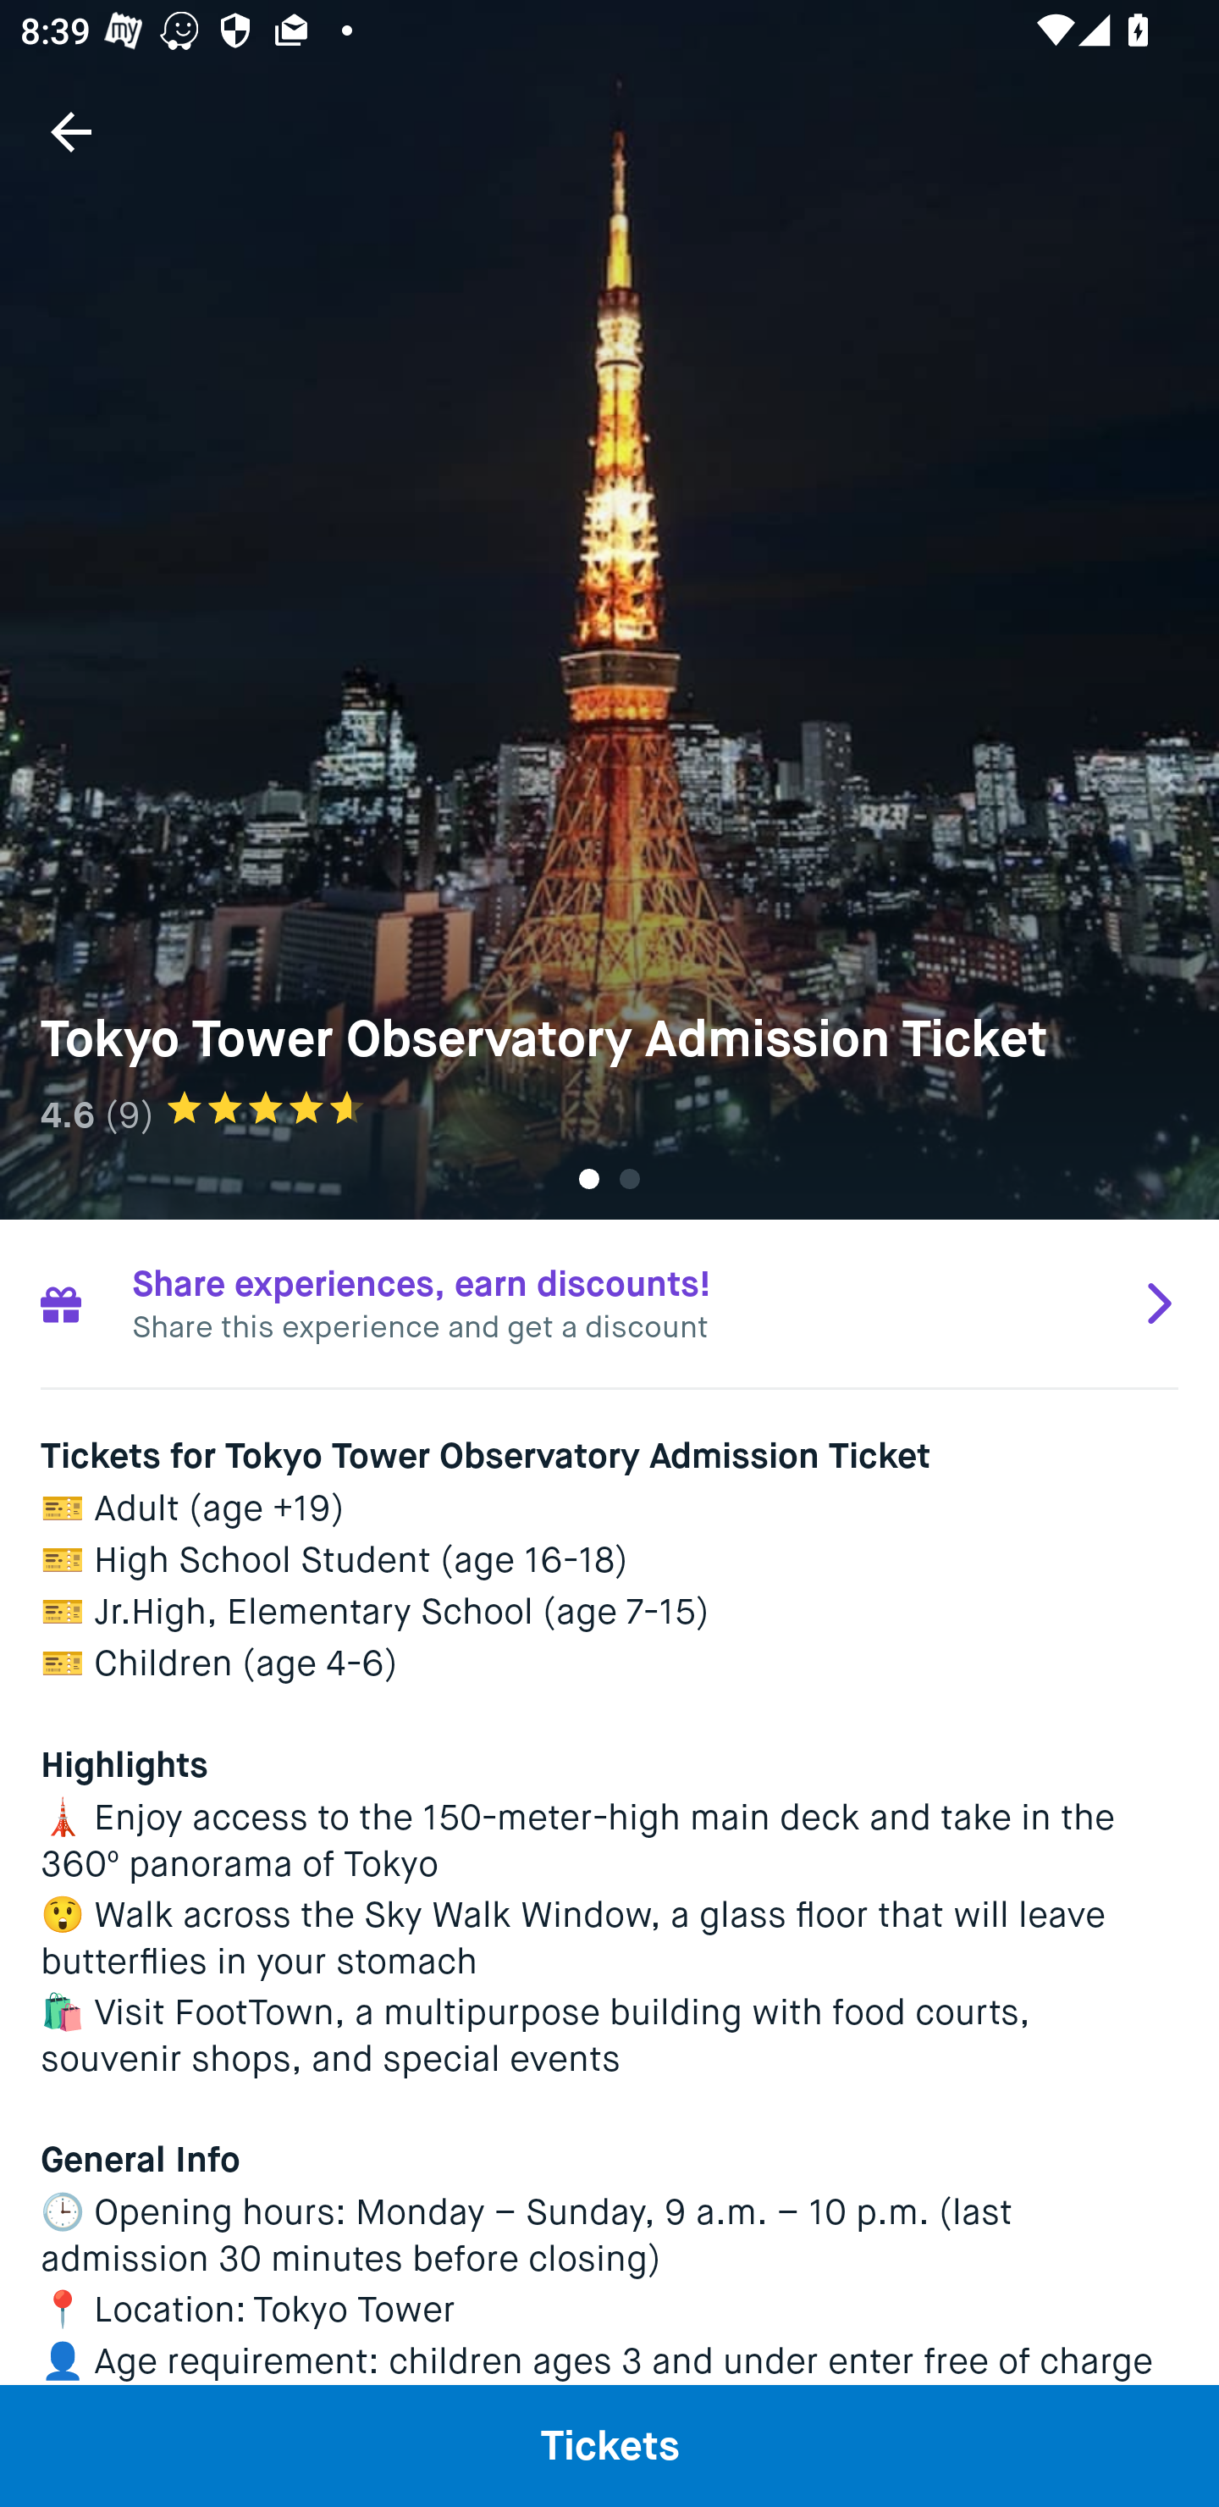  Describe the element at coordinates (609, 2445) in the screenshot. I see `Tickets` at that location.